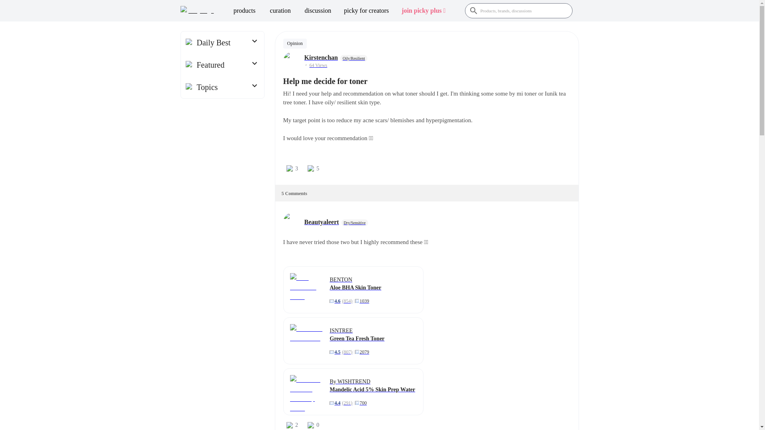 This screenshot has width=765, height=430. Describe the element at coordinates (318, 10) in the screenshot. I see `discussion` at that location.